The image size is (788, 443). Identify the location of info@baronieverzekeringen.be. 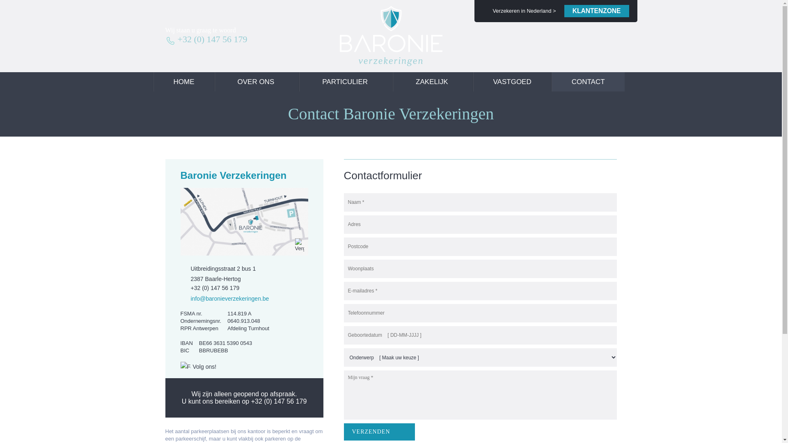
(225, 299).